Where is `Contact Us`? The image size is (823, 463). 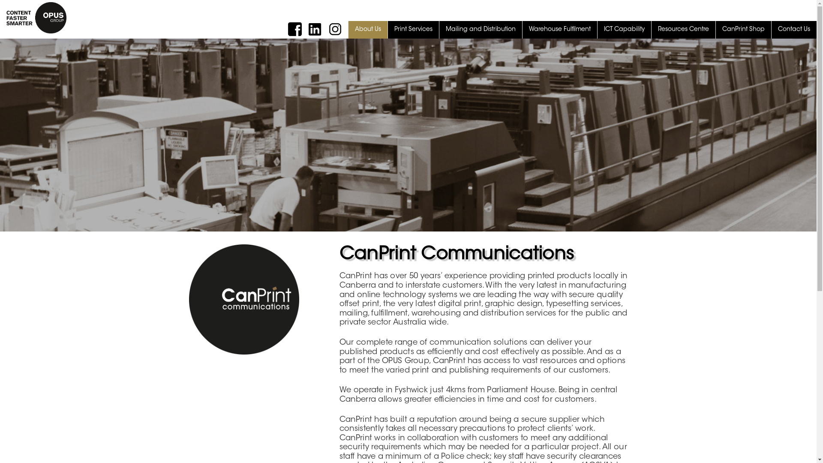
Contact Us is located at coordinates (794, 30).